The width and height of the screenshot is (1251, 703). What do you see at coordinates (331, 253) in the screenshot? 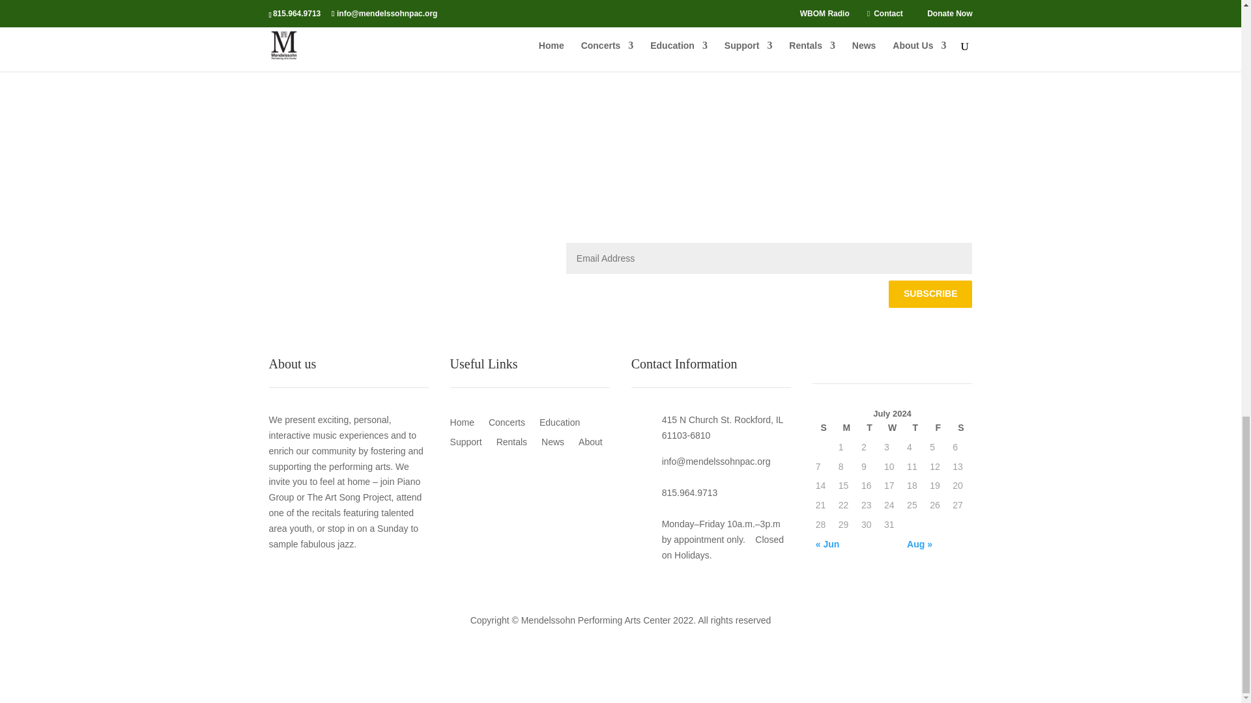
I see `Follow on Instagram` at bounding box center [331, 253].